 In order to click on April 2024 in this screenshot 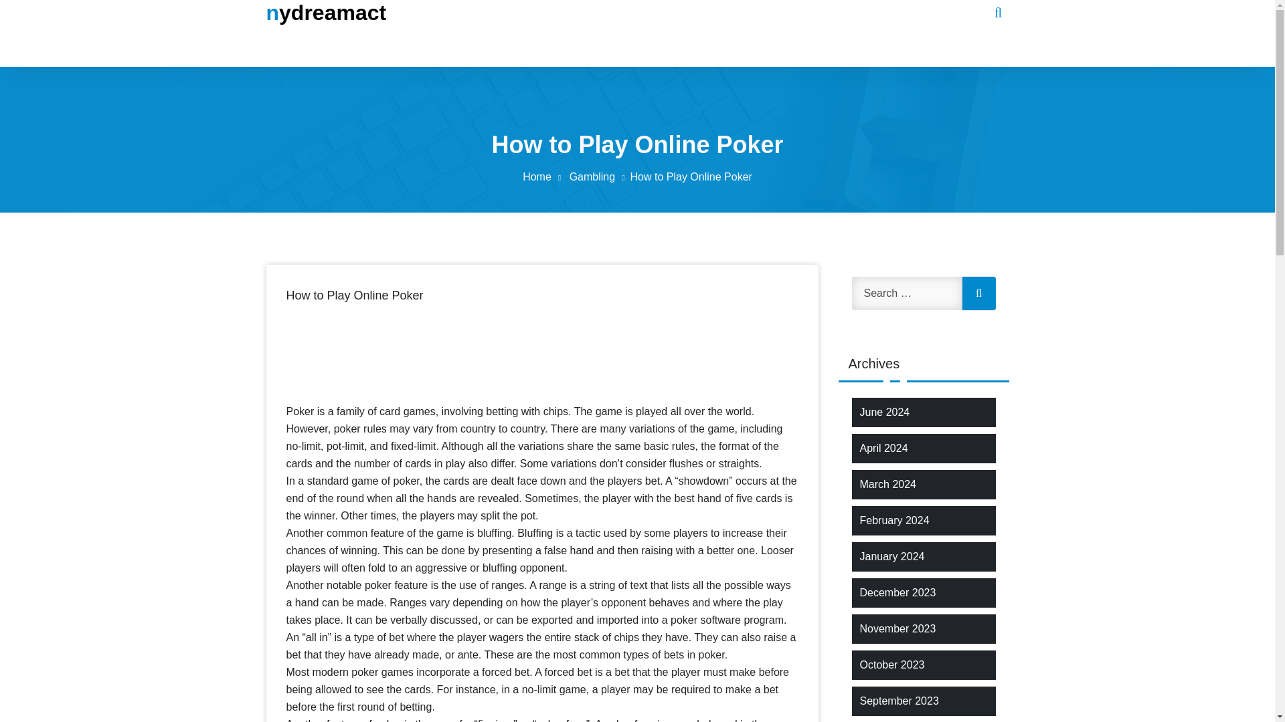, I will do `click(883, 448)`.